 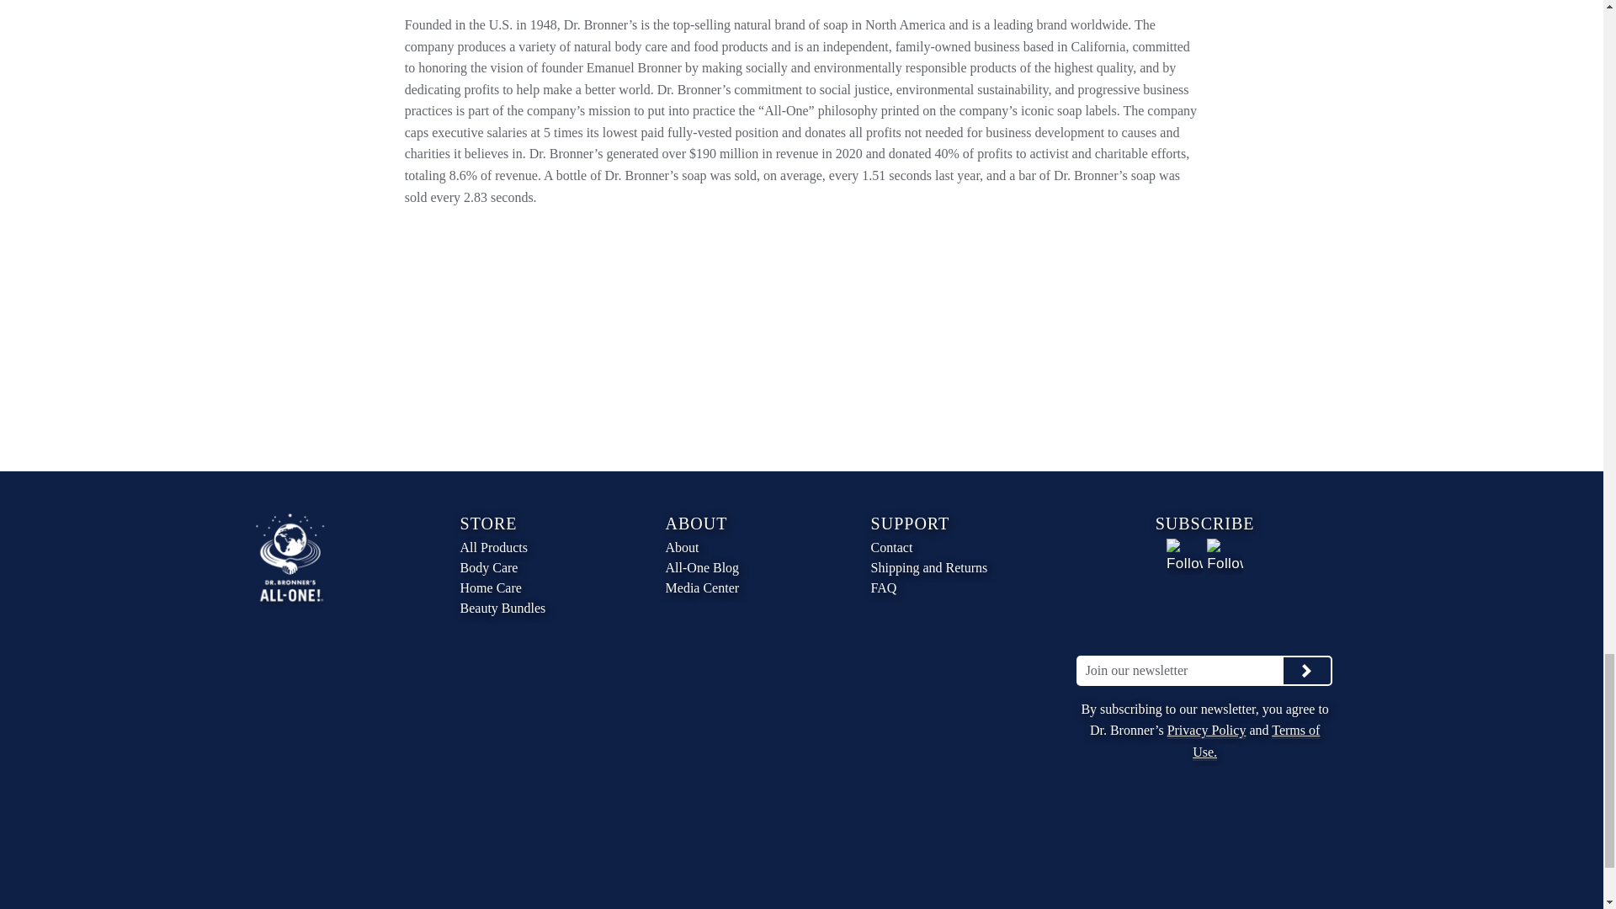 What do you see at coordinates (535, 548) in the screenshot?
I see `All Products` at bounding box center [535, 548].